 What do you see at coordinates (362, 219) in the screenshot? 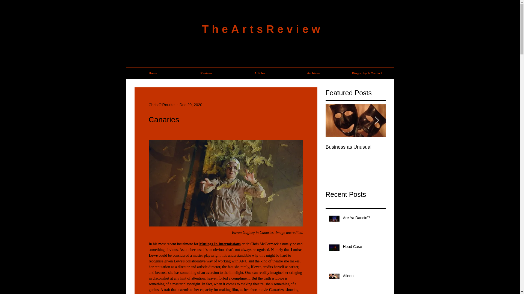
I see `Are Ya Dancin'?` at bounding box center [362, 219].